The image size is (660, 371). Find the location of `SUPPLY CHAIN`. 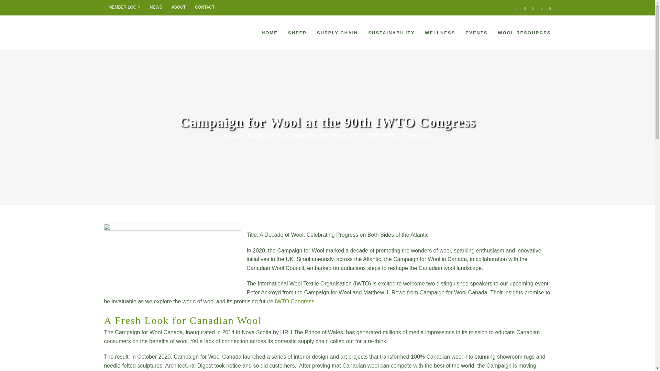

SUPPLY CHAIN is located at coordinates (337, 32).